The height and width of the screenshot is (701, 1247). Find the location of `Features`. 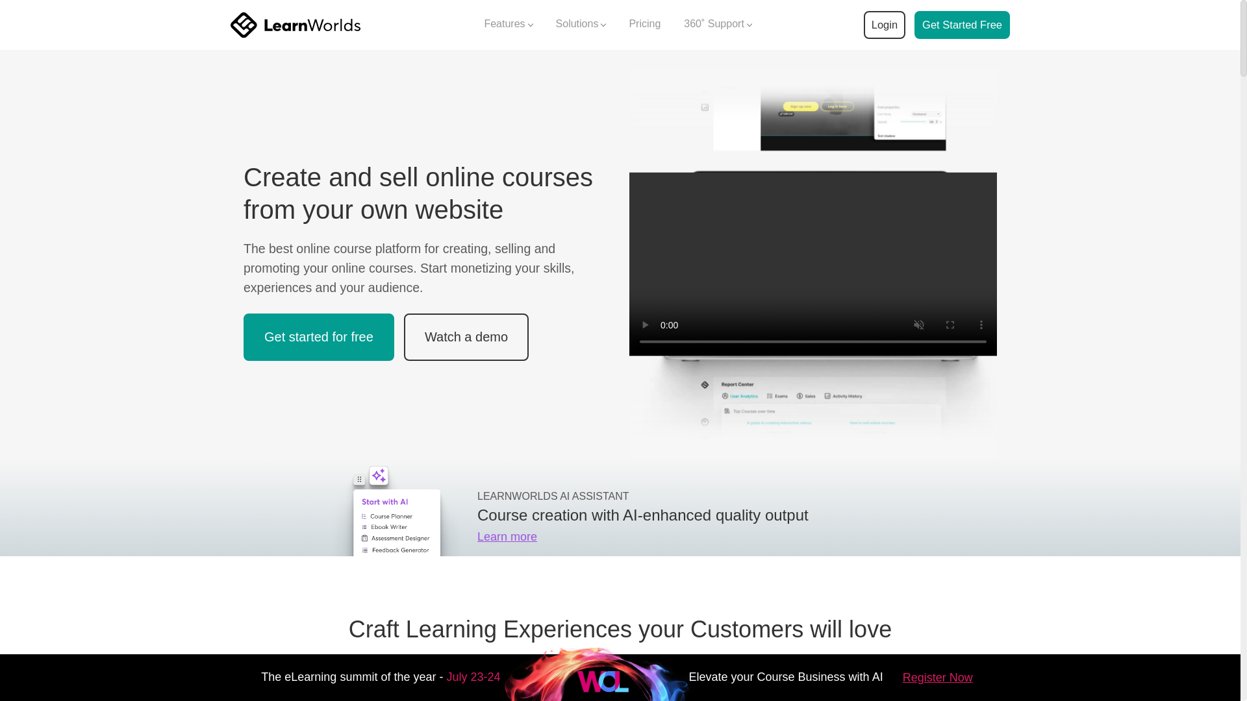

Features is located at coordinates (508, 25).